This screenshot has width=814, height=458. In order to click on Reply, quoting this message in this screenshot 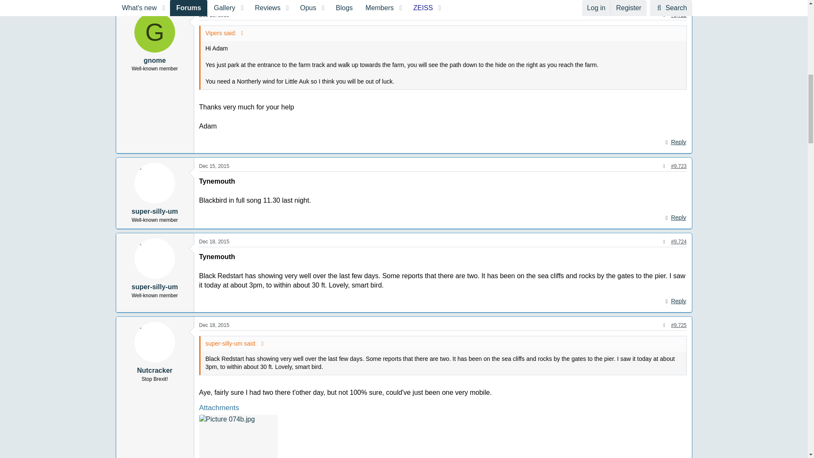, I will do `click(675, 142)`.